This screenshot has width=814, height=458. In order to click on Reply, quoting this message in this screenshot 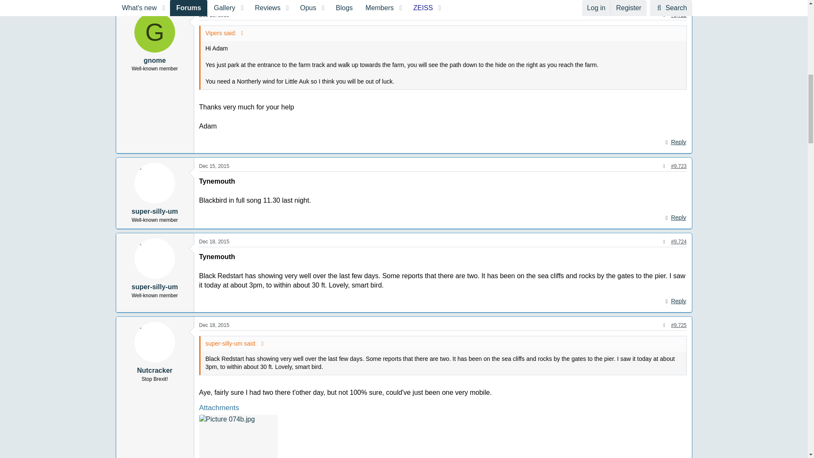, I will do `click(675, 142)`.